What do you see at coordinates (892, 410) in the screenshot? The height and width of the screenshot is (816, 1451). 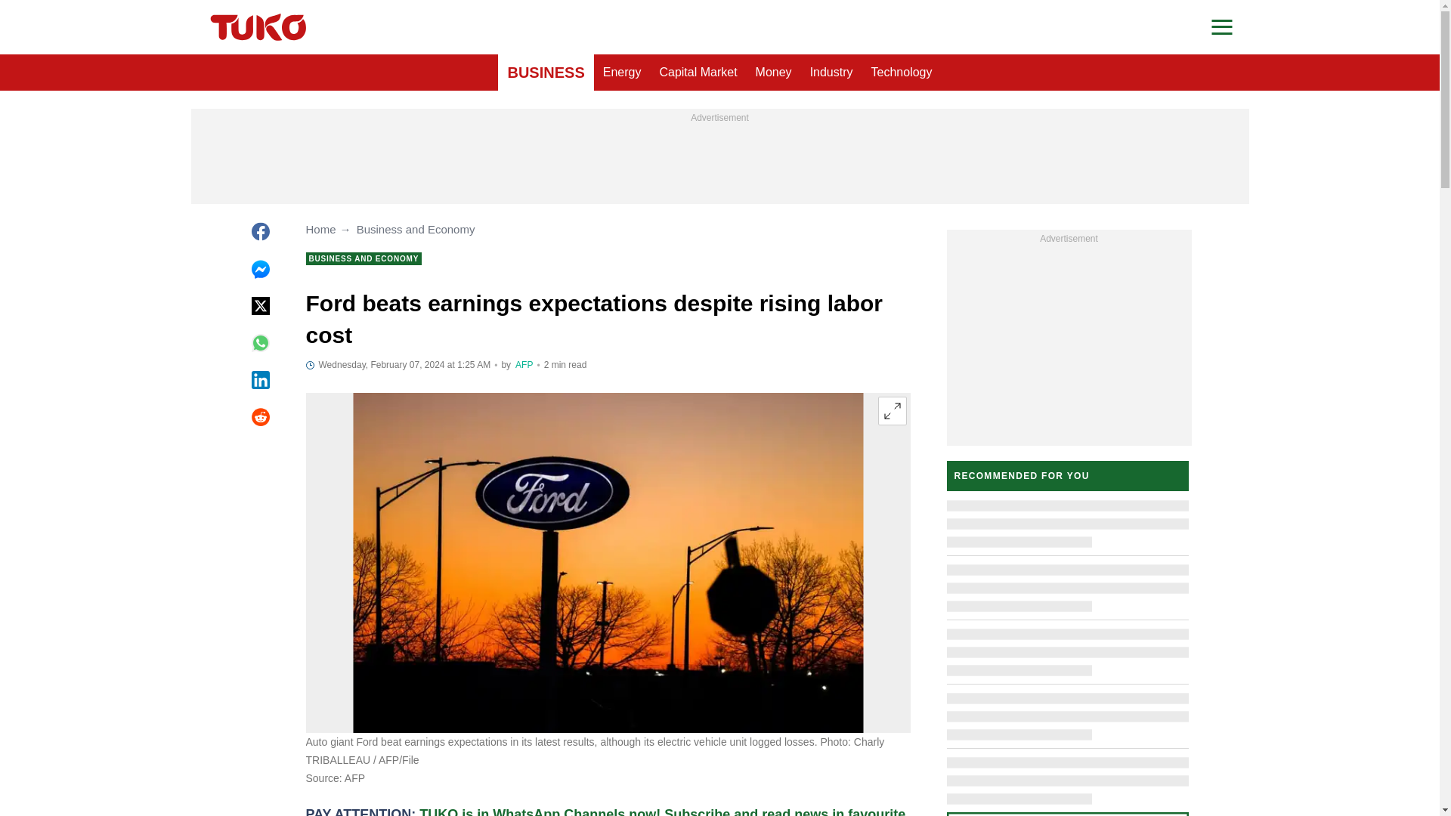 I see `Expand image` at bounding box center [892, 410].